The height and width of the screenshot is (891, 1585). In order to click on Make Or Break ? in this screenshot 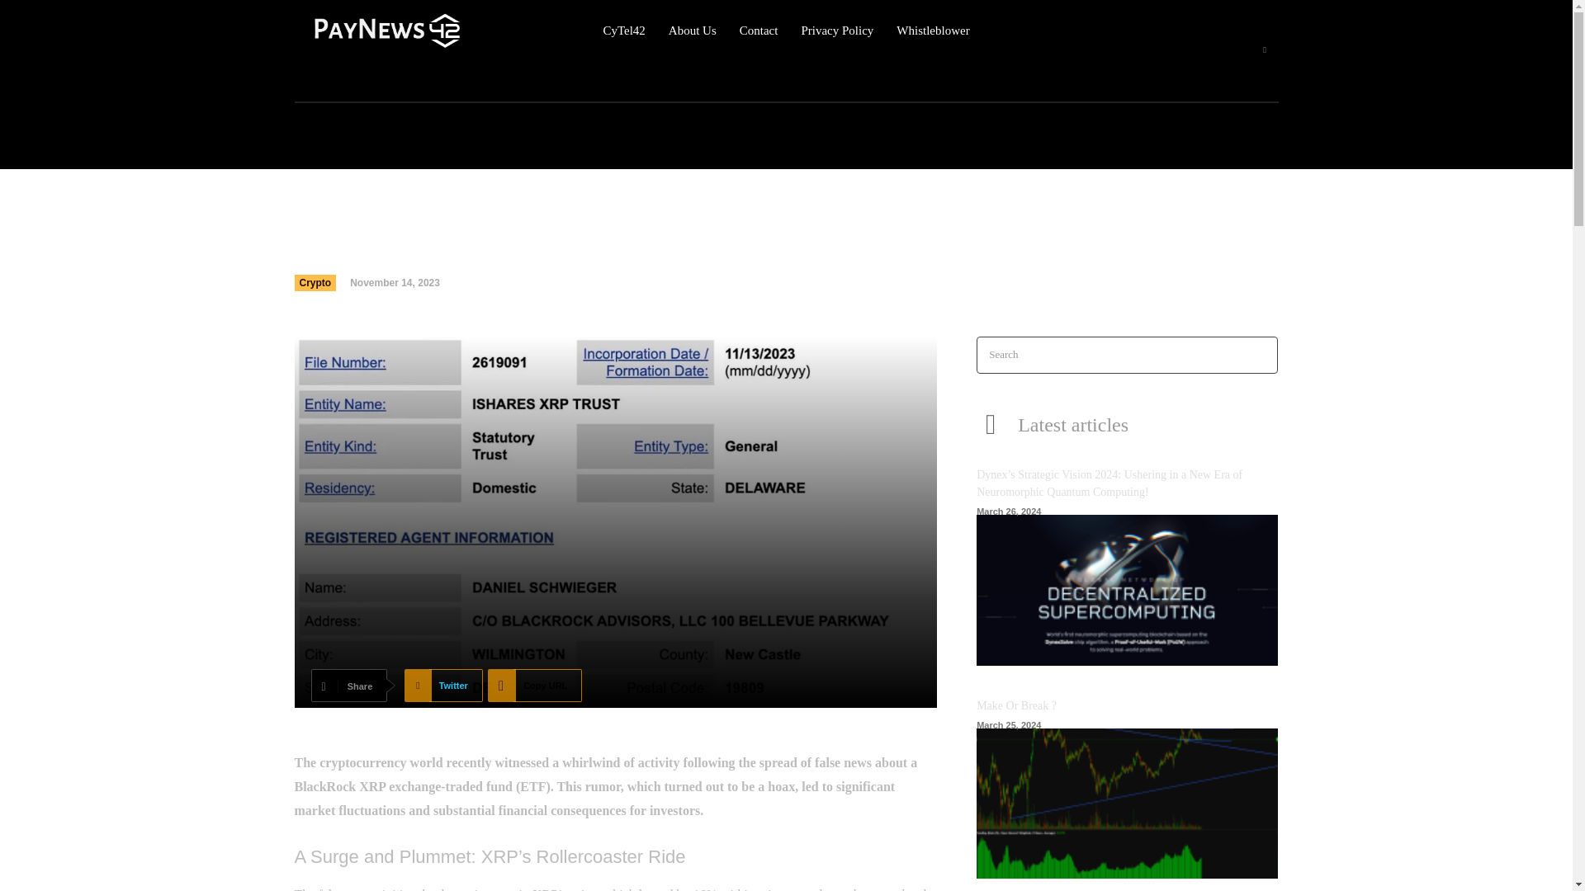, I will do `click(1126, 804)`.